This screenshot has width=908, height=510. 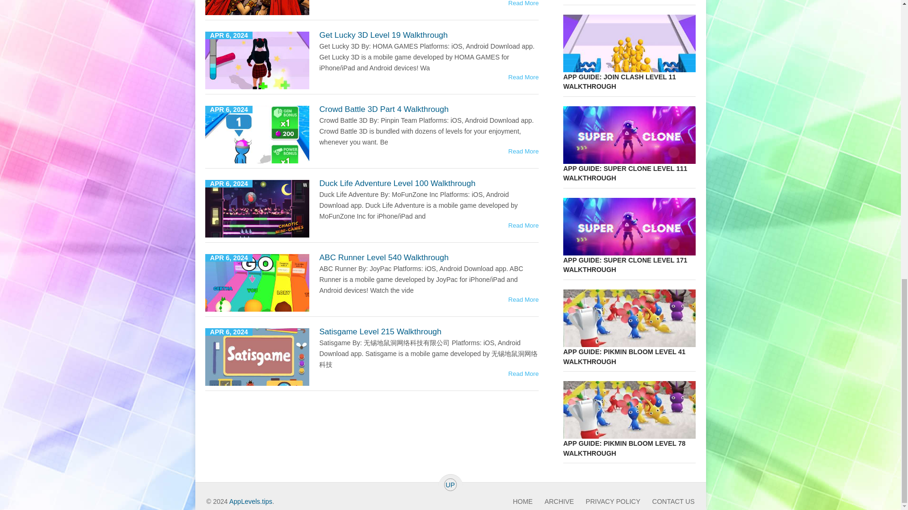 I want to click on Crowd Battle 3D Part 4 Walkthrough, so click(x=384, y=109).